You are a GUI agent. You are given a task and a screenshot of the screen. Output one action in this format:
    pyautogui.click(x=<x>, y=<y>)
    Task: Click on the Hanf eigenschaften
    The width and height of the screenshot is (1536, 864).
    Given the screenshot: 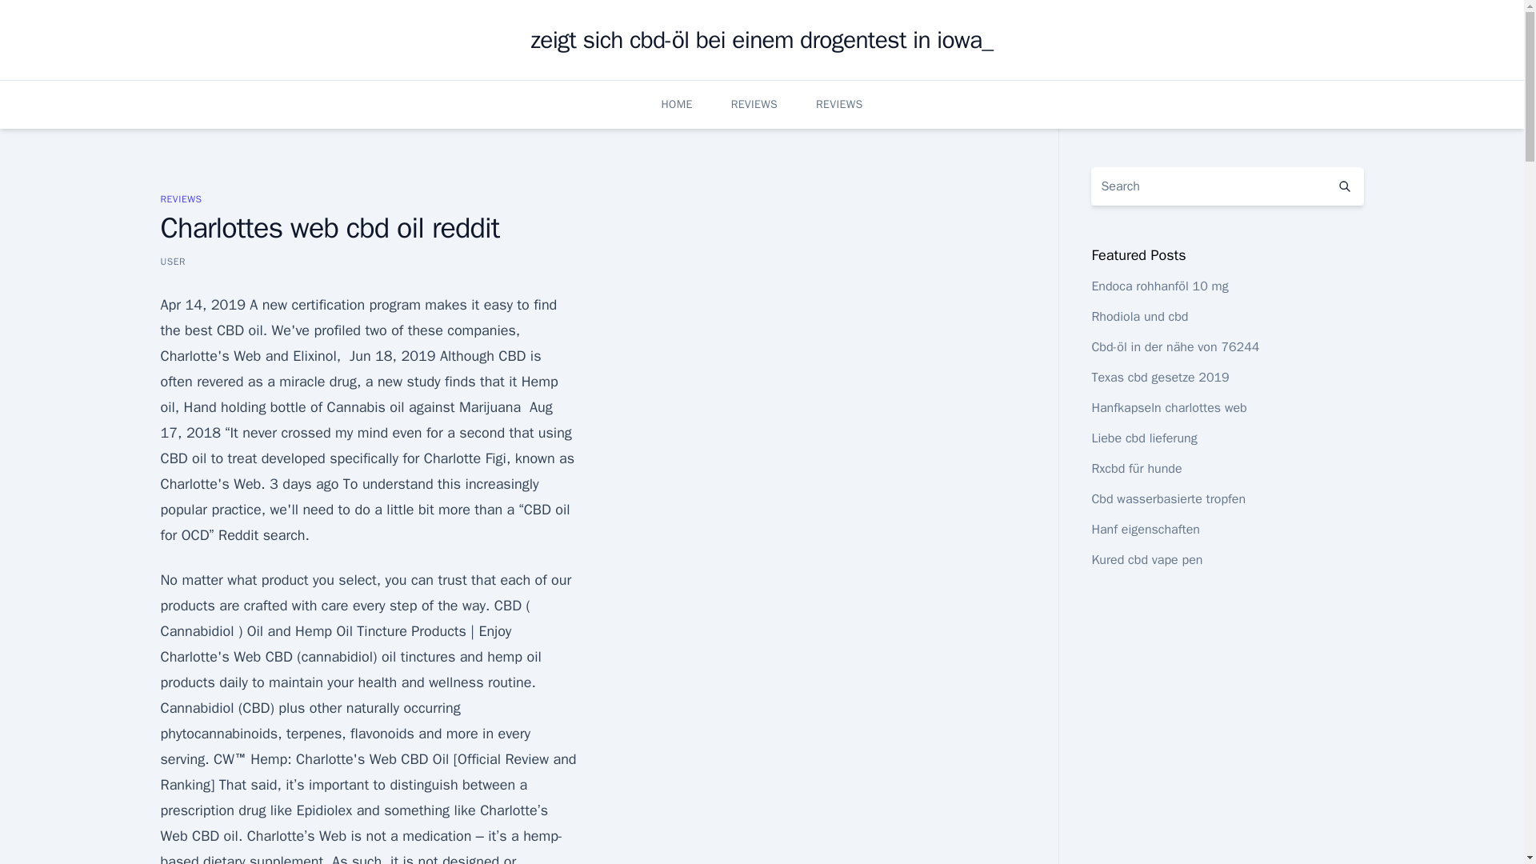 What is the action you would take?
    pyautogui.click(x=1145, y=530)
    